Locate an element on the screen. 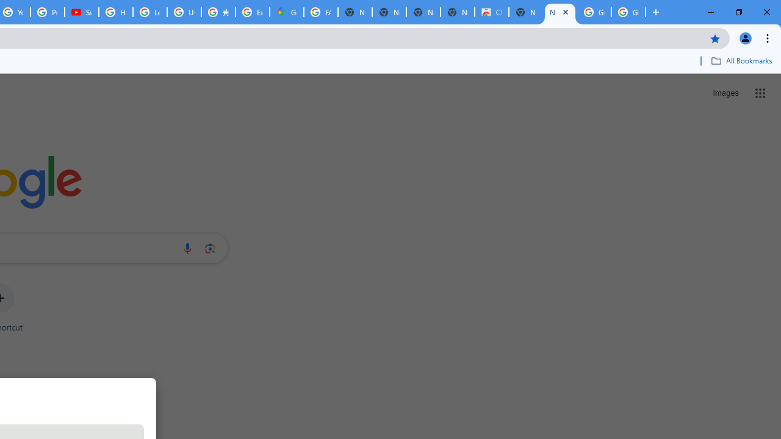 The height and width of the screenshot is (439, 781). New Tab is located at coordinates (656, 12).